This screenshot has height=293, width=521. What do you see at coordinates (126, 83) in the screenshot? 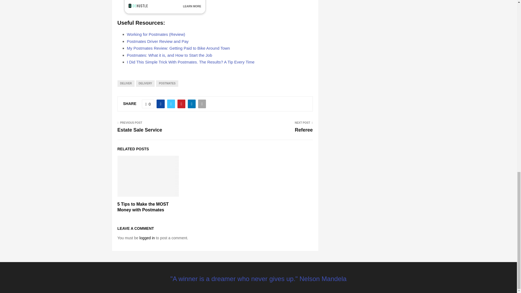
I see `DELIVER` at bounding box center [126, 83].